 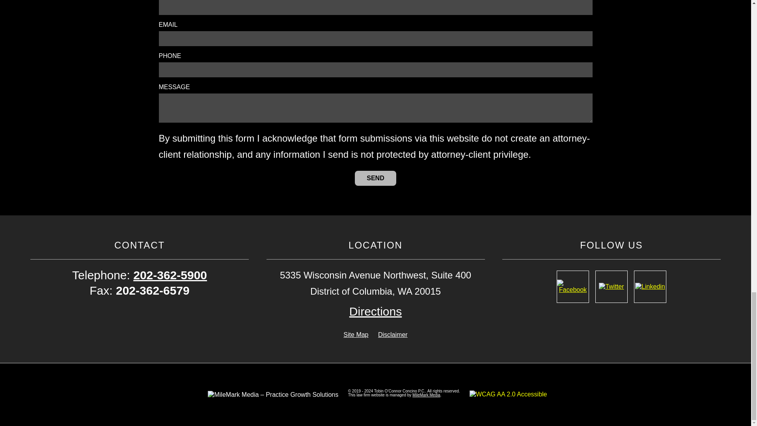 I want to click on Open Twitter in a New Window, so click(x=611, y=286).